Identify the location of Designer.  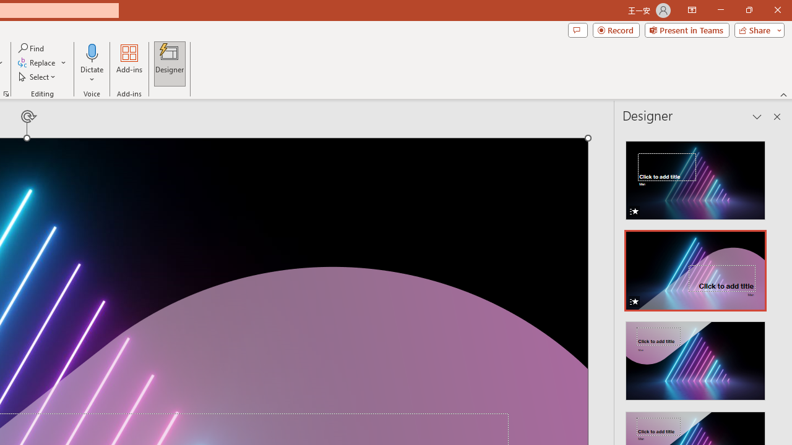
(170, 63).